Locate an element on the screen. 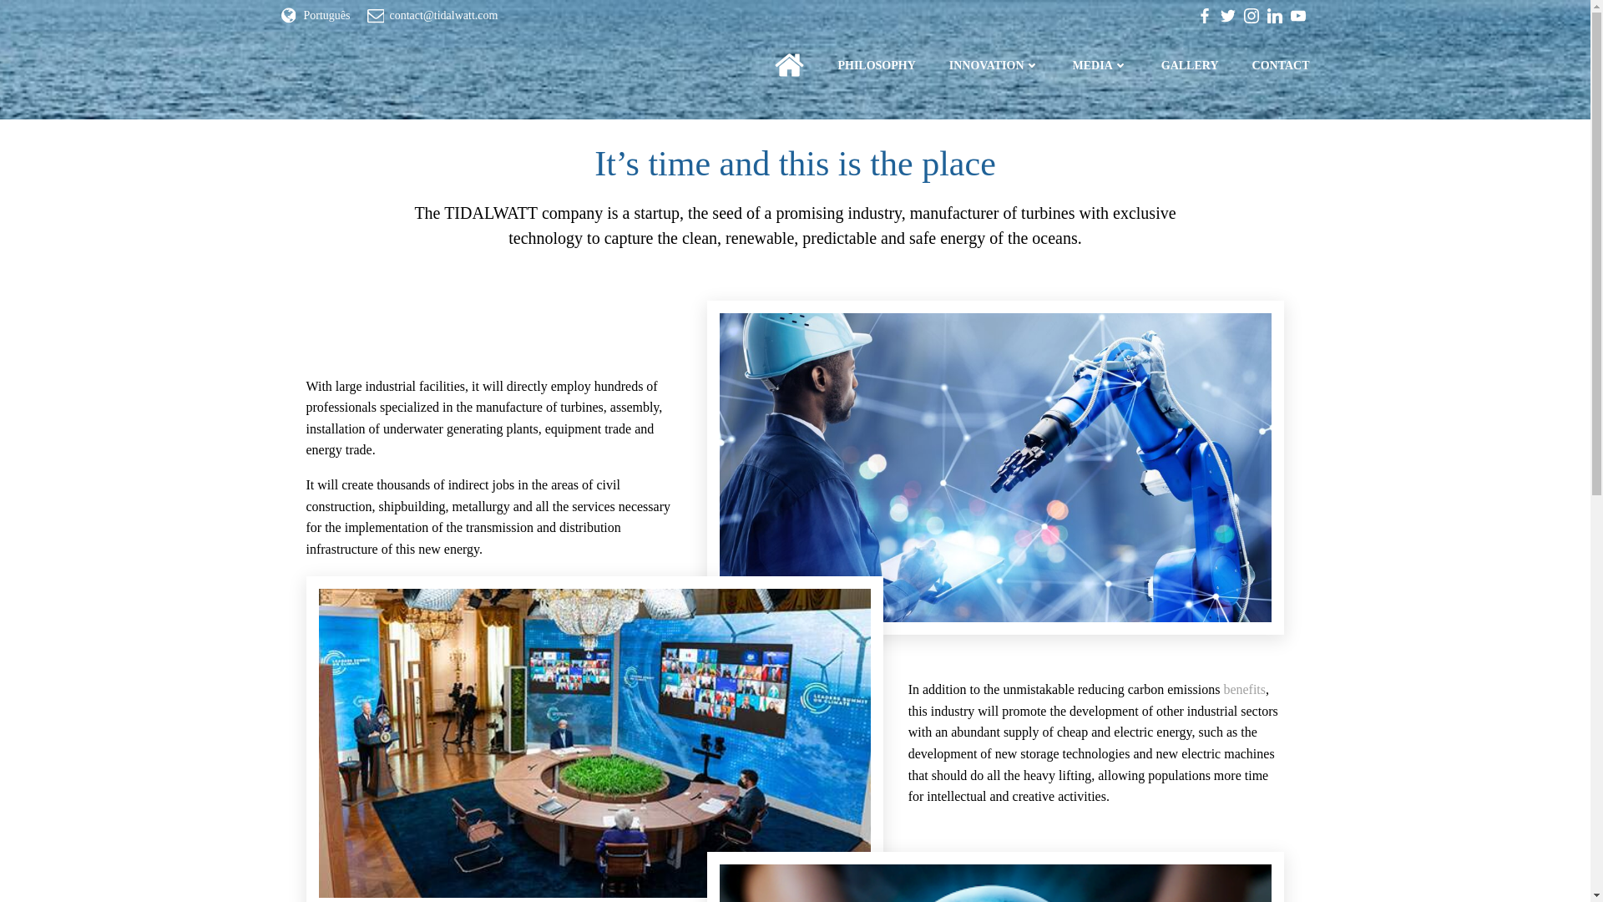 The height and width of the screenshot is (902, 1603). CONTACT is located at coordinates (1281, 65).